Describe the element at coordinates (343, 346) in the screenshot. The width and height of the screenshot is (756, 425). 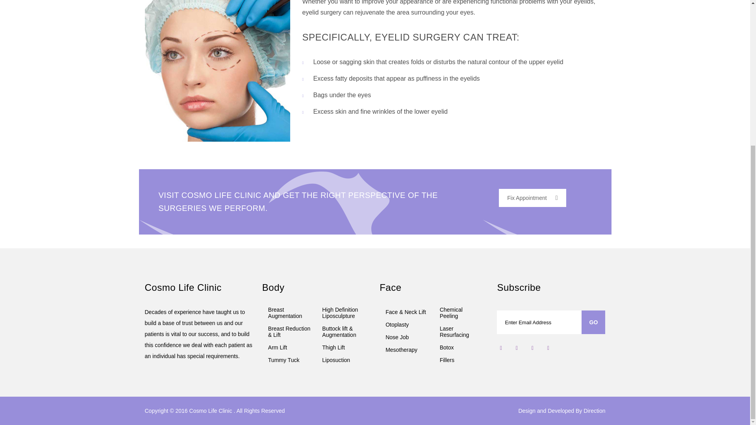
I see `Thigh Lift` at that location.